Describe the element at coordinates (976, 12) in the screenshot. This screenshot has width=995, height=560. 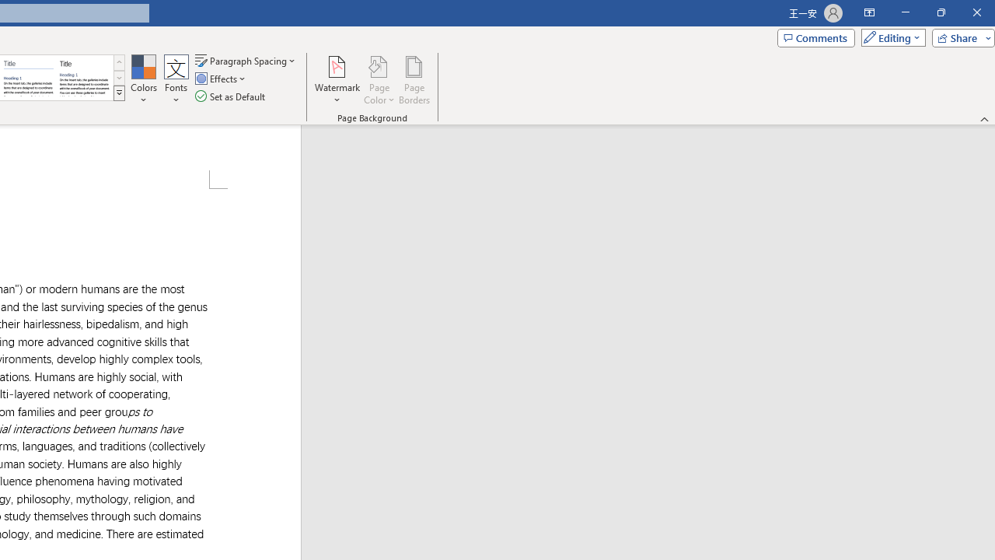
I see `Close` at that location.